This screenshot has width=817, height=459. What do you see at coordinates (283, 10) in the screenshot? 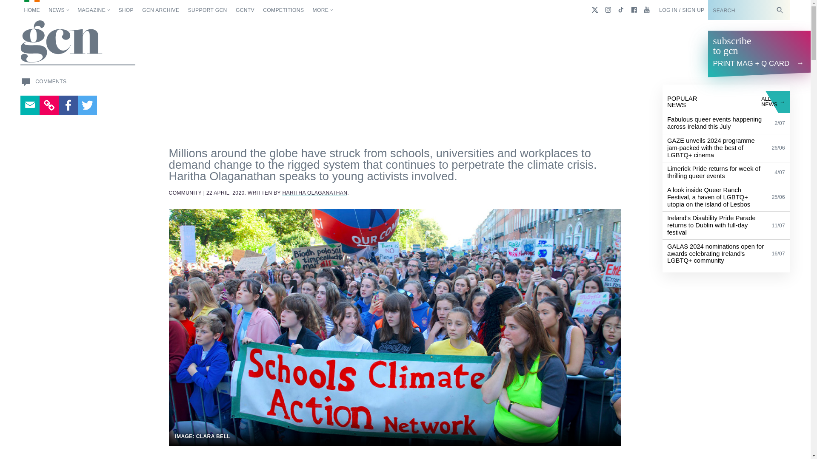
I see `COMPETITIONS` at bounding box center [283, 10].